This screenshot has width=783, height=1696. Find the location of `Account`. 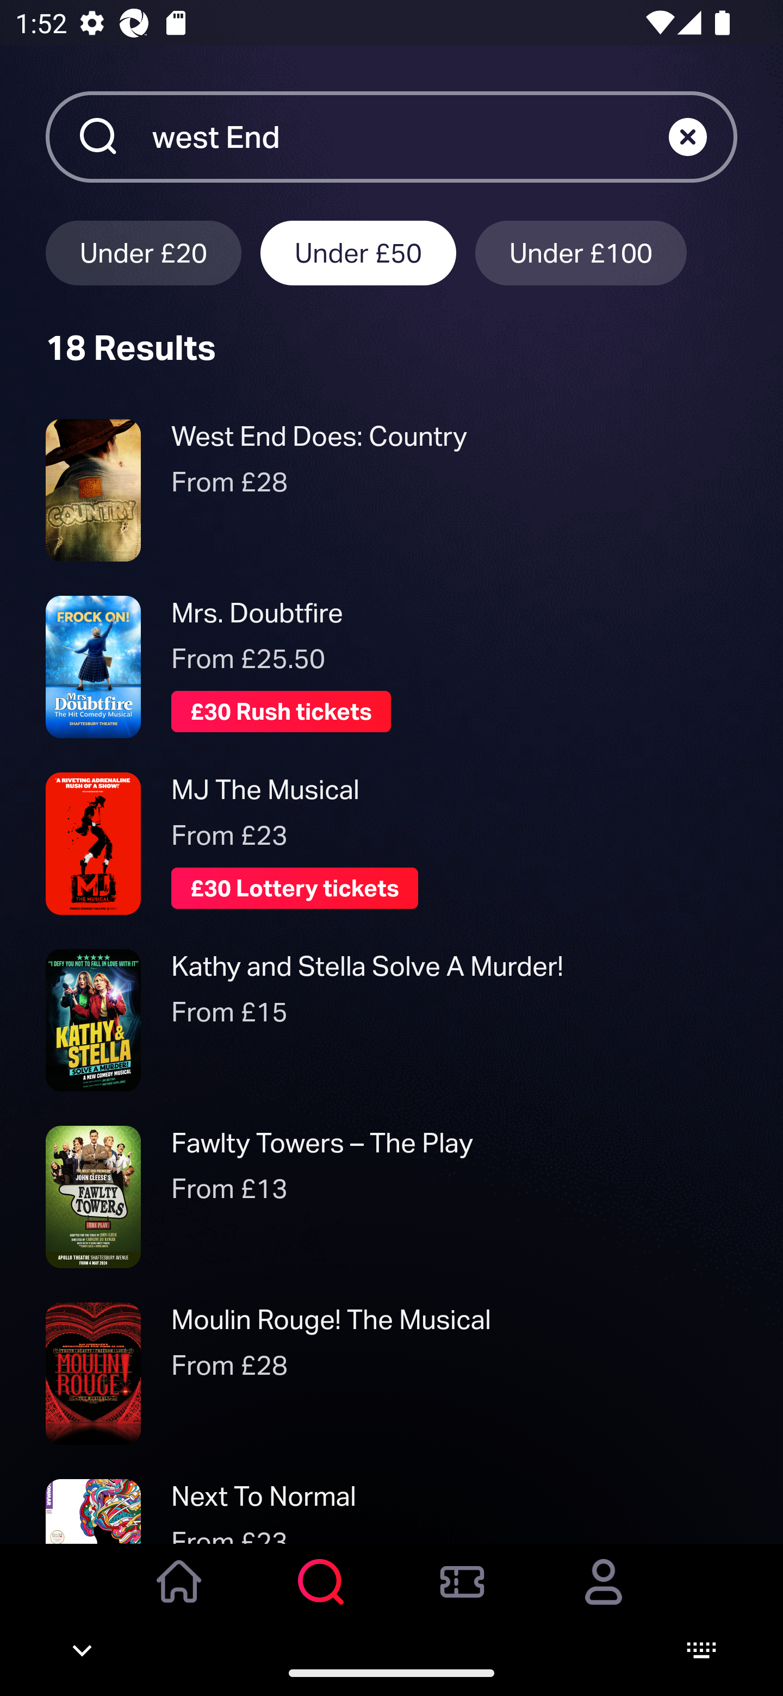

Account is located at coordinates (604, 1597).